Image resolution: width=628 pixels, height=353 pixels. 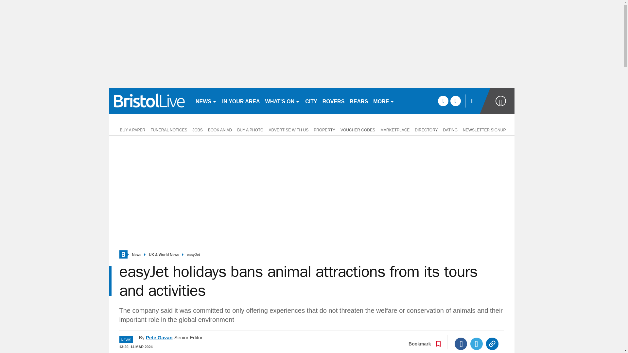 What do you see at coordinates (206, 101) in the screenshot?
I see `NEWS` at bounding box center [206, 101].